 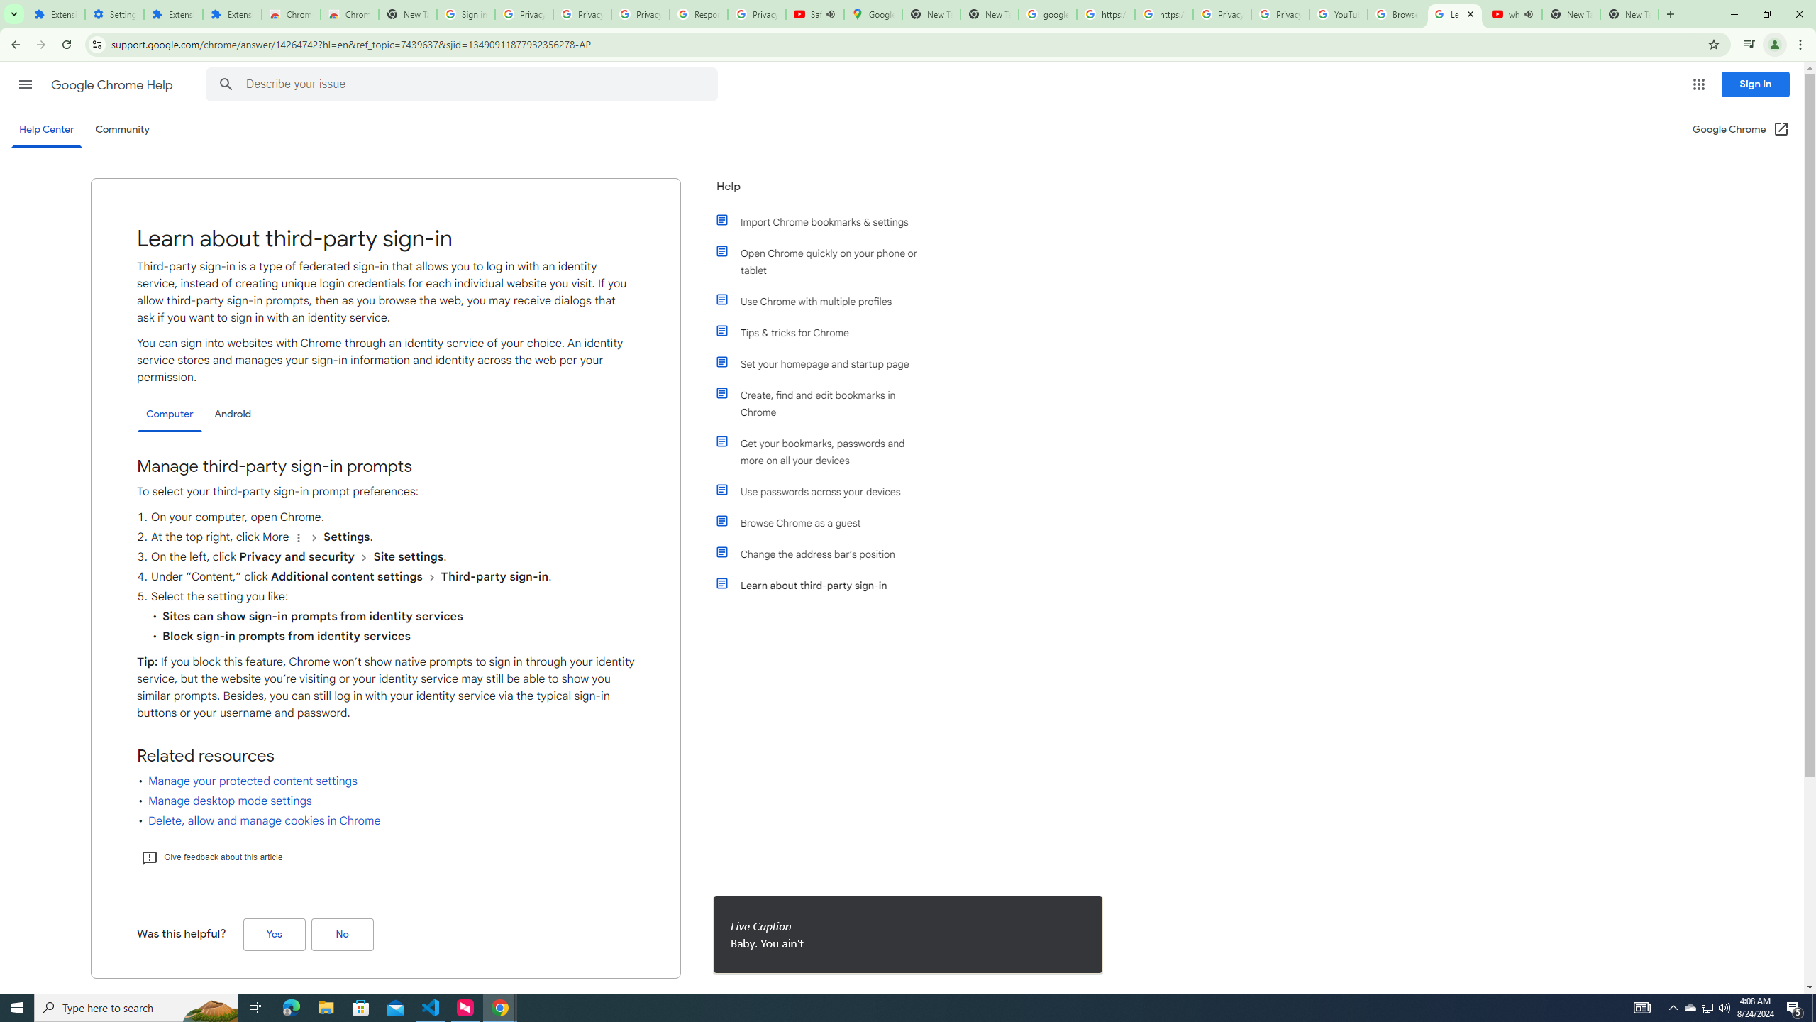 I want to click on Import Chrome bookmarks & settings, so click(x=825, y=221).